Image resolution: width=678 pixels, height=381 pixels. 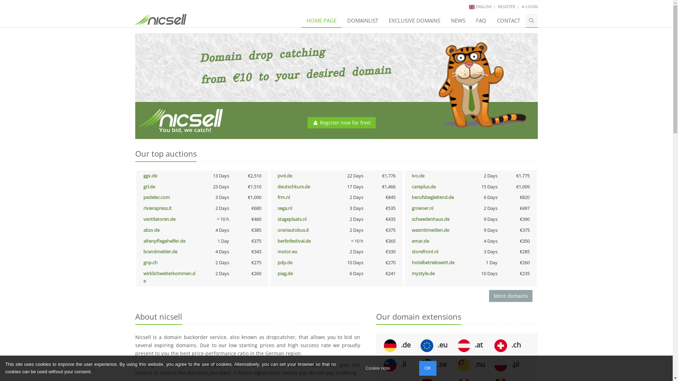 What do you see at coordinates (483, 6) in the screenshot?
I see `ENGLISH` at bounding box center [483, 6].